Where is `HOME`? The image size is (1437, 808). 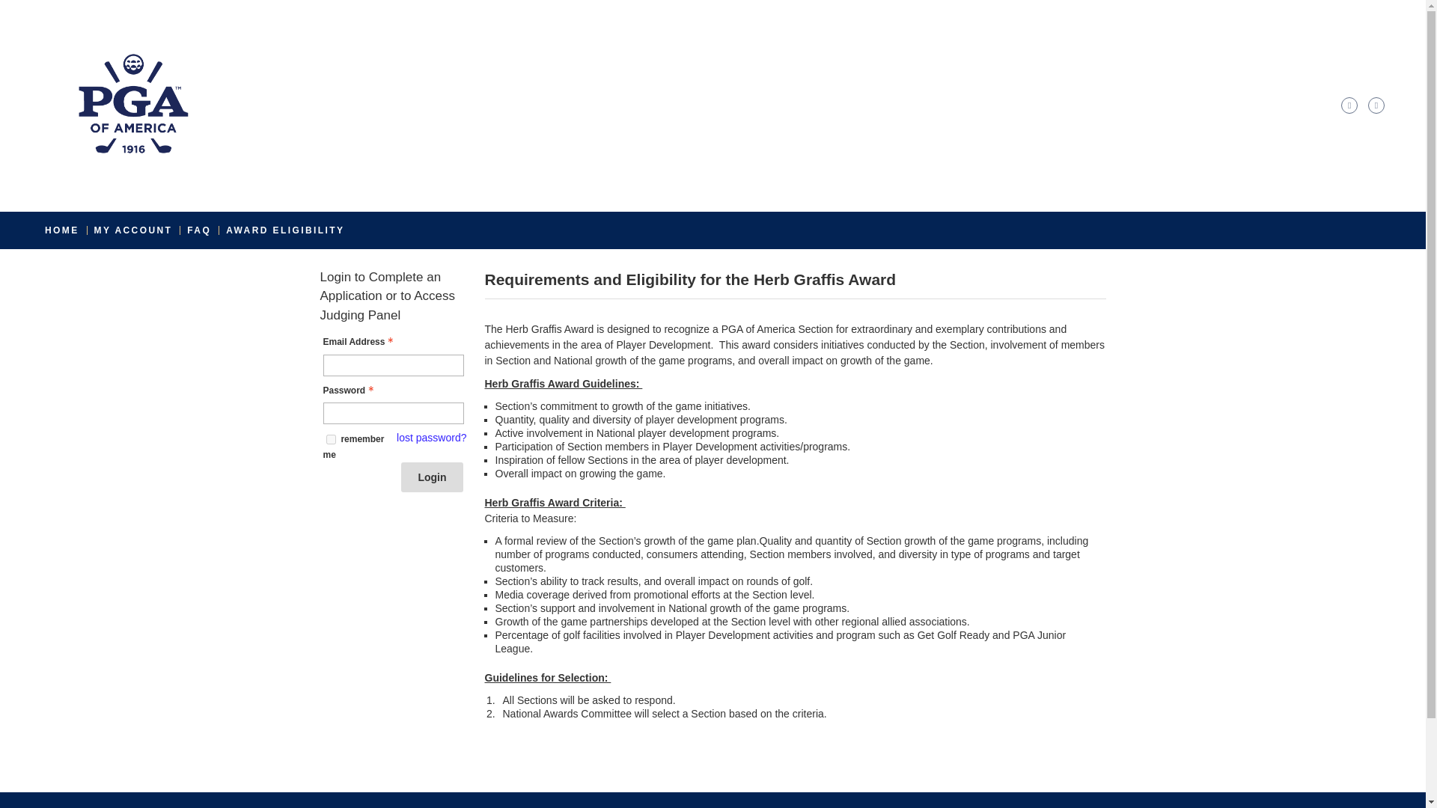 HOME is located at coordinates (61, 230).